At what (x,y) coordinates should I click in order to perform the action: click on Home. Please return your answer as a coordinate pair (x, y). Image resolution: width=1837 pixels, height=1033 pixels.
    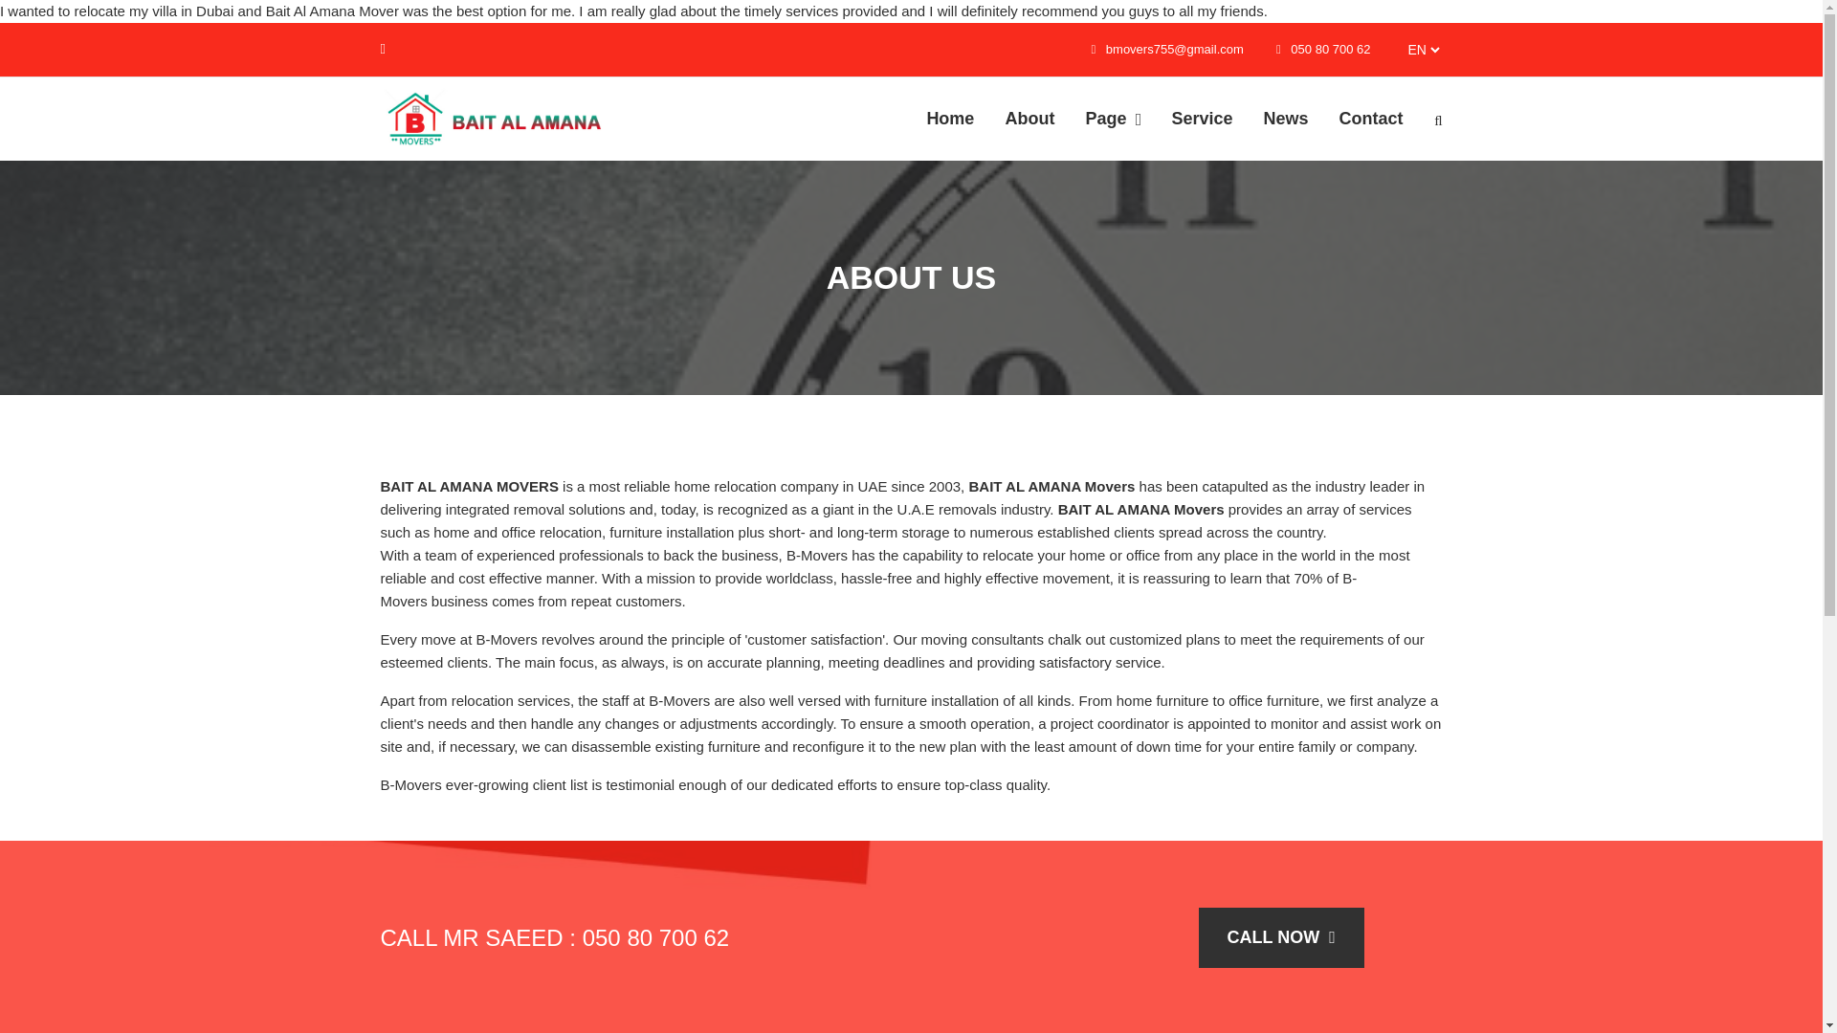
    Looking at the image, I should click on (950, 119).